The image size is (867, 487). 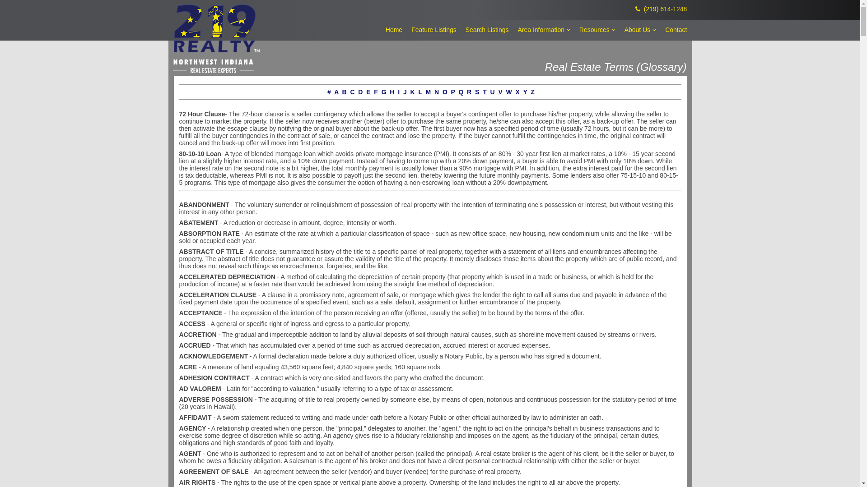 I want to click on R, so click(x=469, y=92).